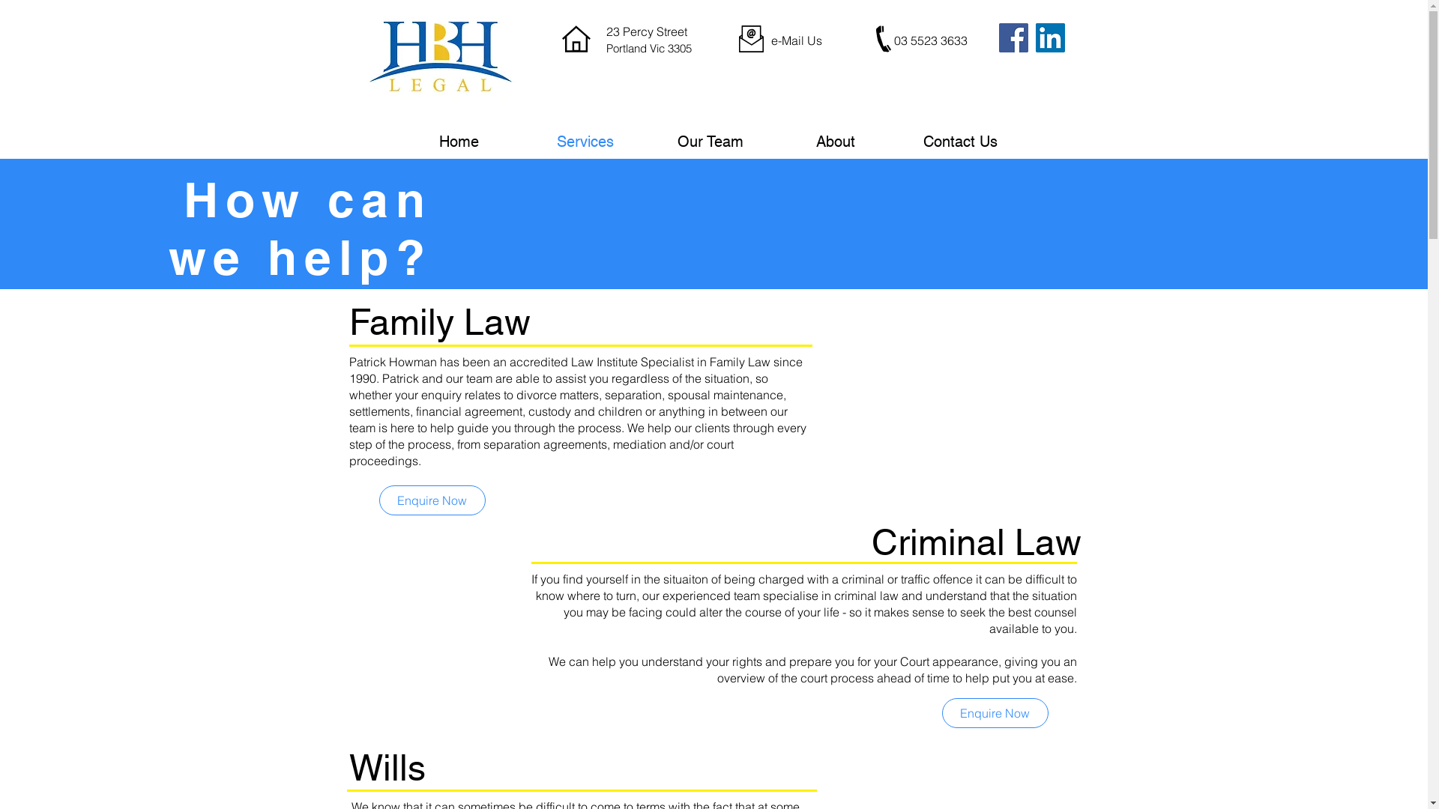  I want to click on Services, so click(585, 142).